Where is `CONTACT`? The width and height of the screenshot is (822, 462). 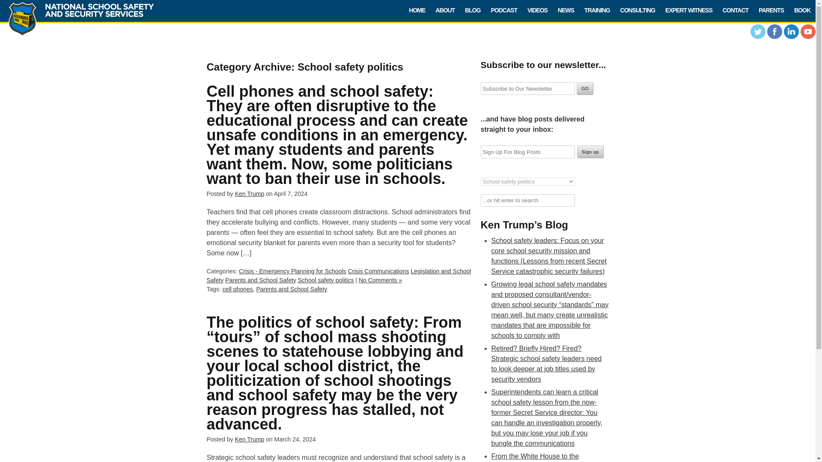 CONTACT is located at coordinates (736, 10).